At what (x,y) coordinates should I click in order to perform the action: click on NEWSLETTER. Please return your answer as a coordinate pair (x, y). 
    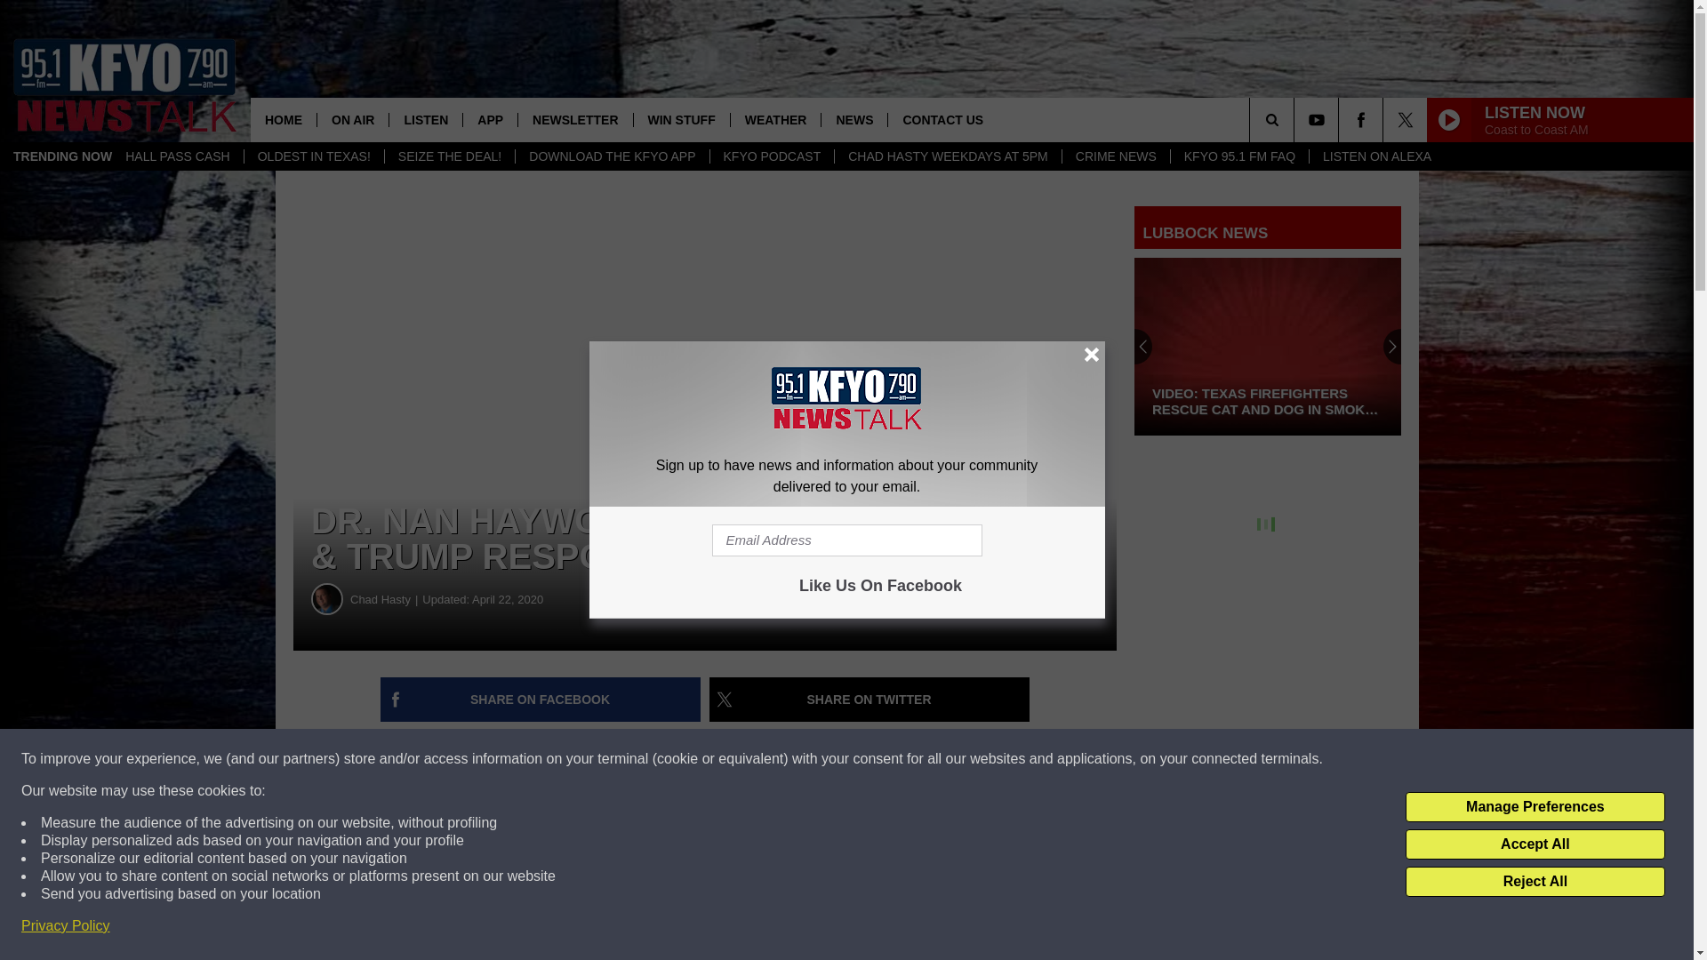
    Looking at the image, I should click on (574, 119).